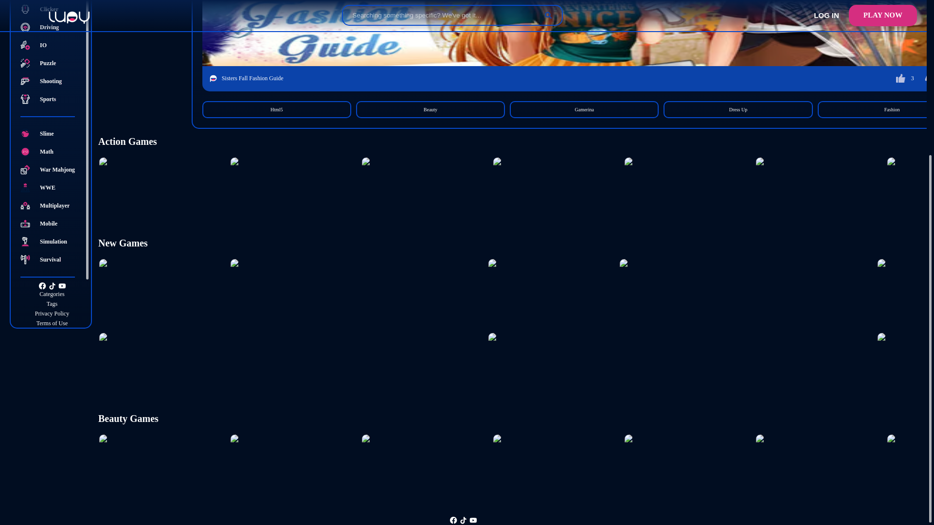 Image resolution: width=934 pixels, height=525 pixels. Describe the element at coordinates (52, 187) in the screenshot. I see `WWE` at that location.